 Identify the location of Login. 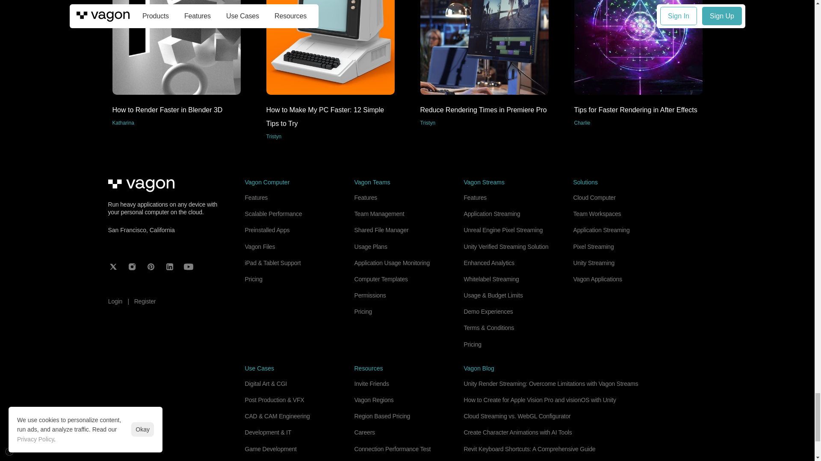
(115, 301).